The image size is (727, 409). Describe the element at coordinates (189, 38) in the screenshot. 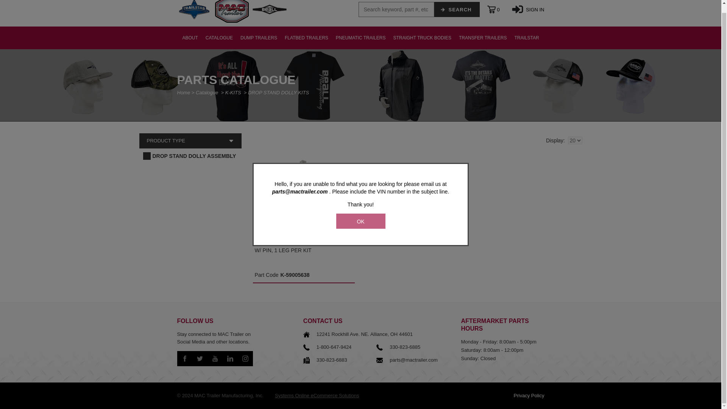

I see `ABOUT` at that location.